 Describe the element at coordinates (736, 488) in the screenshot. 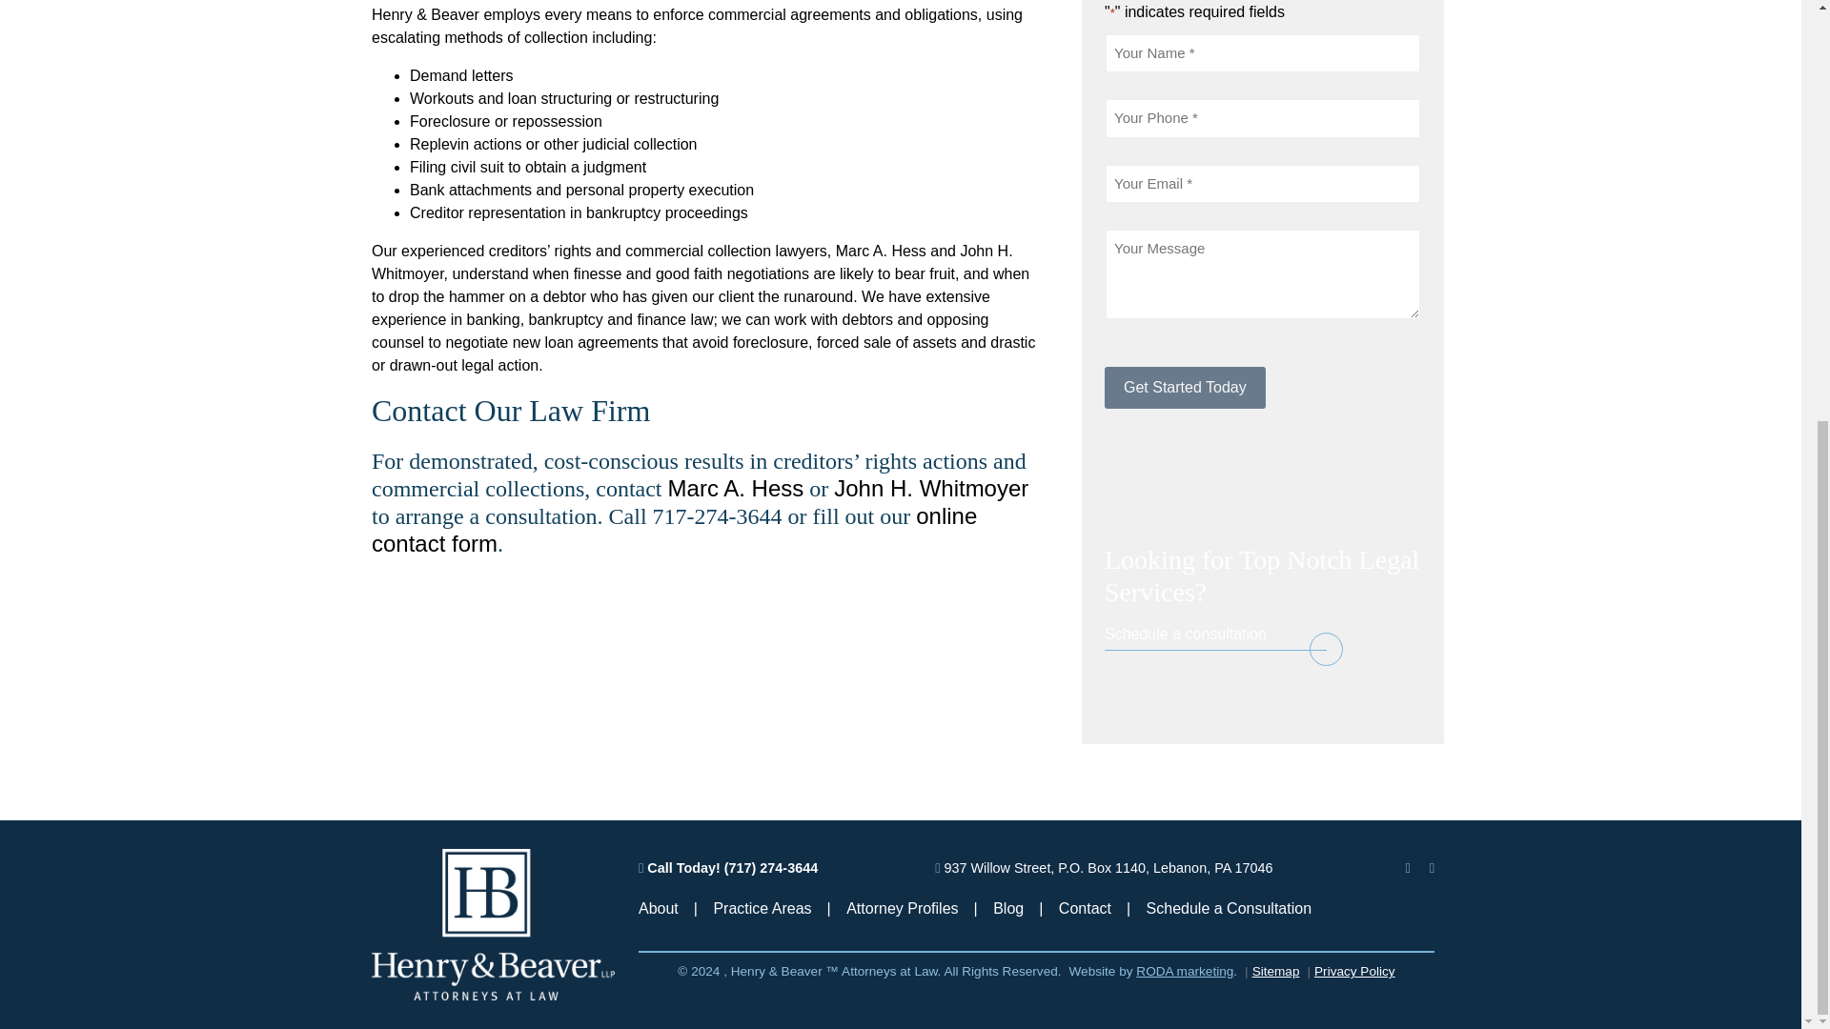

I see `Marc A. Hess` at that location.